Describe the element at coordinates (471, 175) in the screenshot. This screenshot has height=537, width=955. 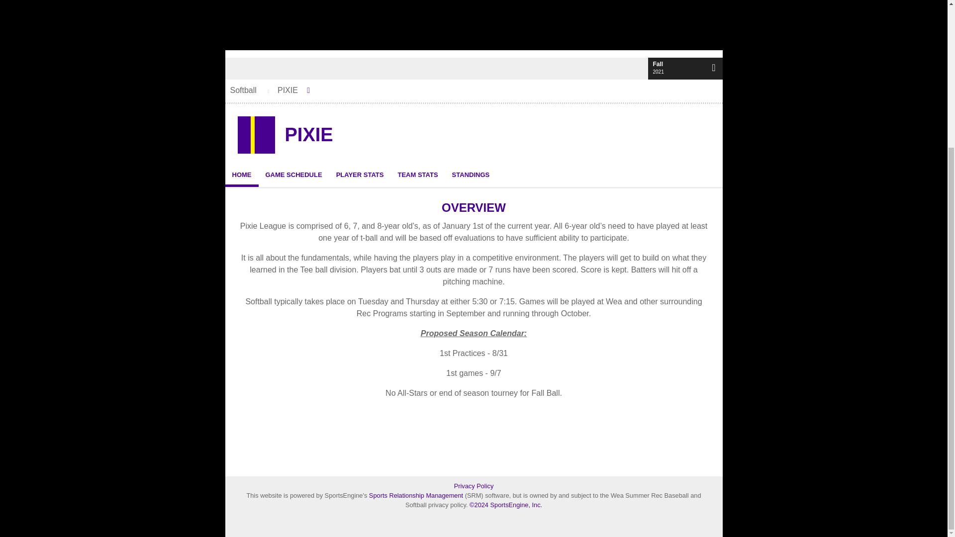
I see `STANDINGS` at that location.